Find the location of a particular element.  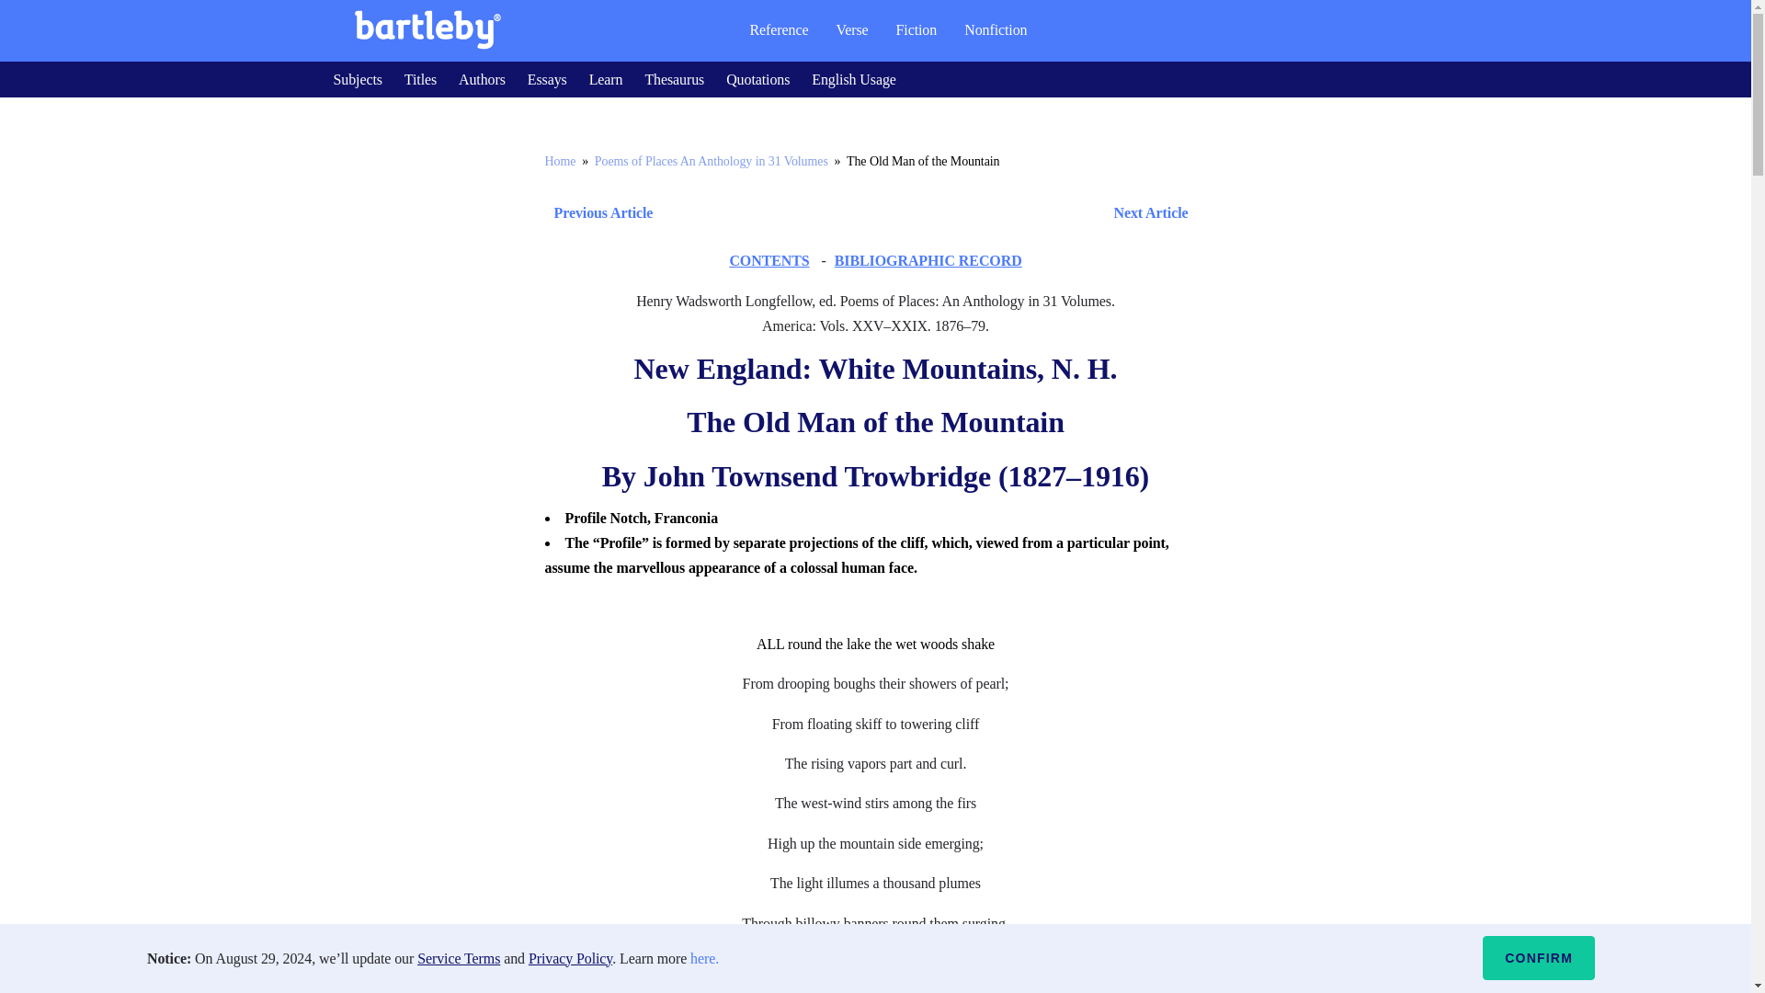

BIBLIOGRAPHIC RECORD is located at coordinates (928, 260).